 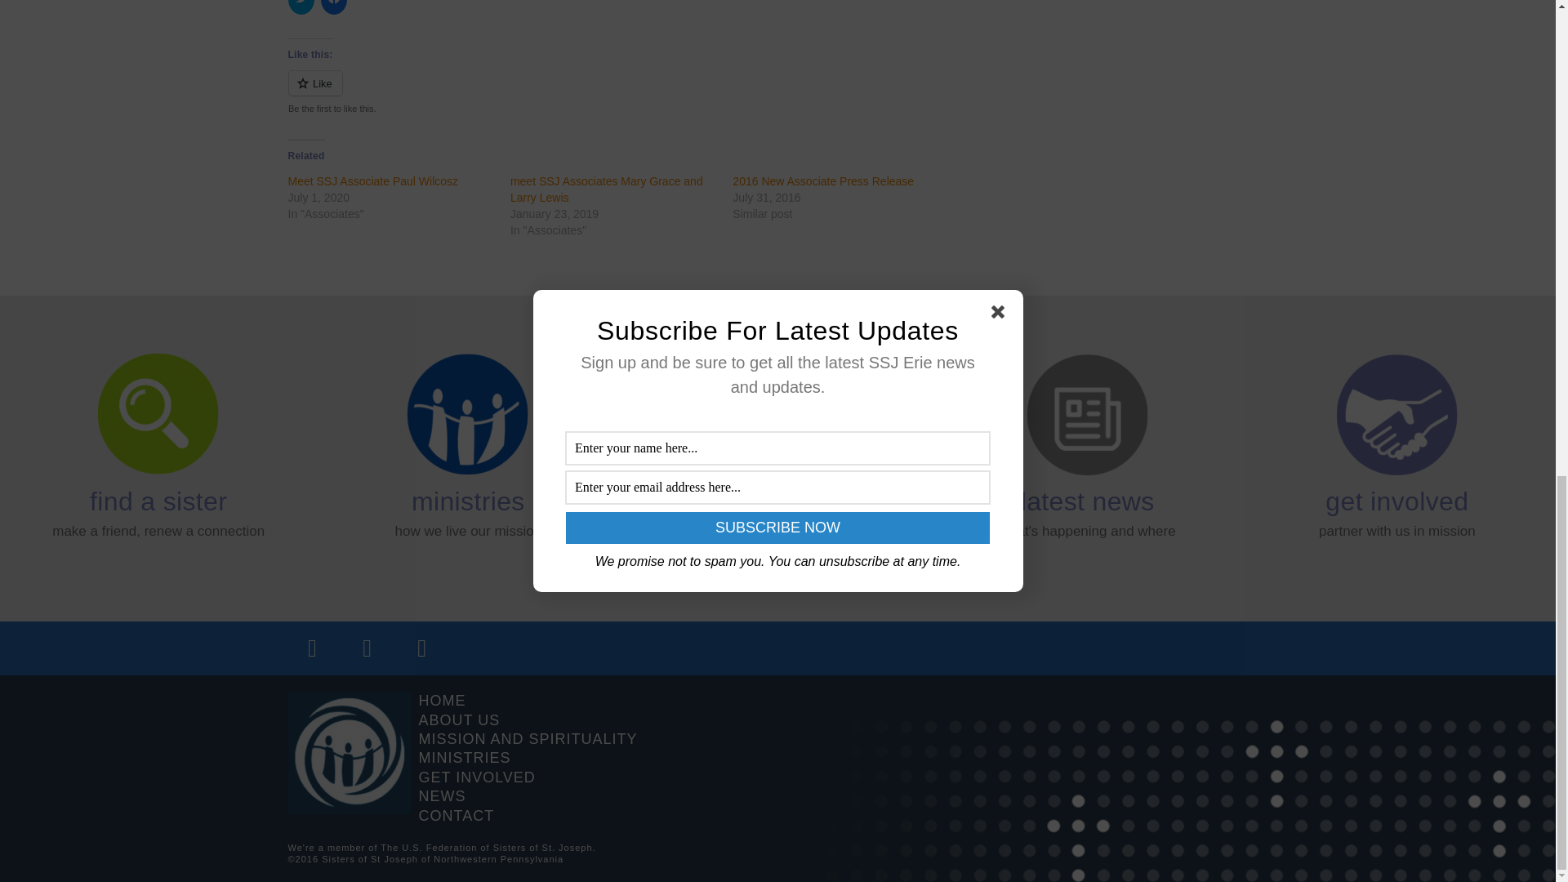 I want to click on Click to share on Facebook, so click(x=333, y=7).